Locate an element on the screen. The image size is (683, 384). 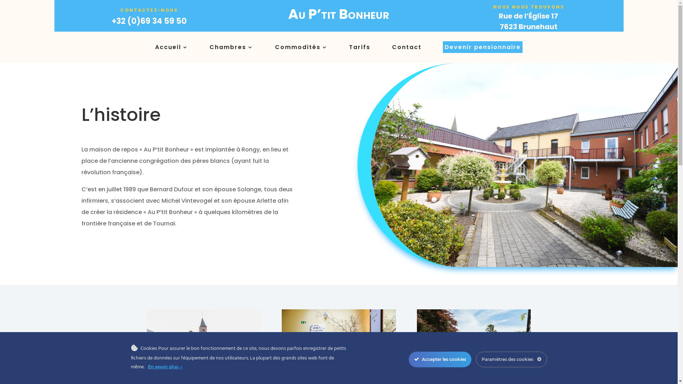
Contact is located at coordinates (407, 49).